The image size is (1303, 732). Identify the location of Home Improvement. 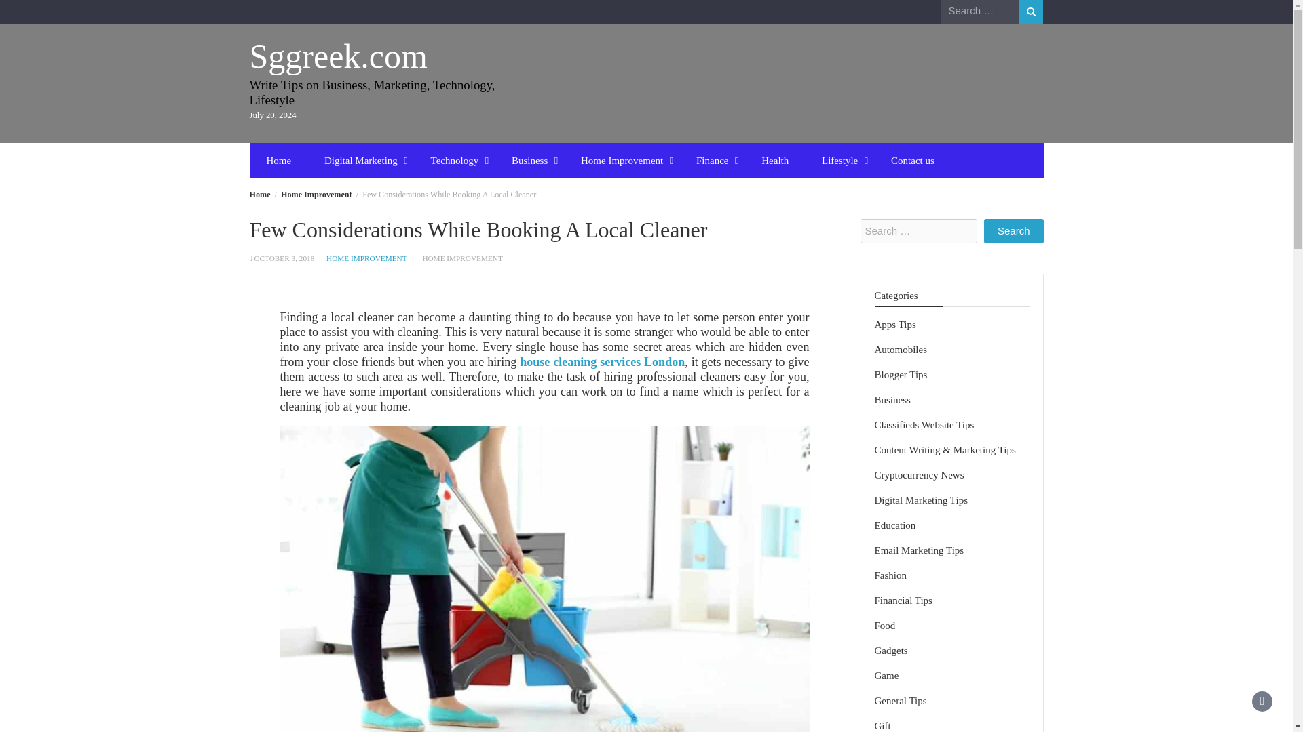
(622, 160).